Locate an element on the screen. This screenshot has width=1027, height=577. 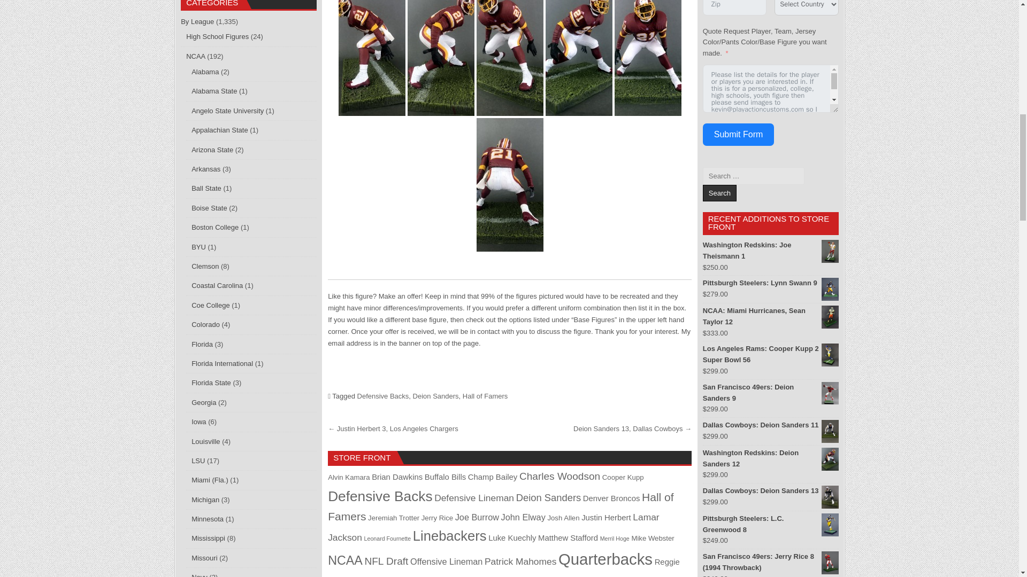
Search is located at coordinates (719, 192).